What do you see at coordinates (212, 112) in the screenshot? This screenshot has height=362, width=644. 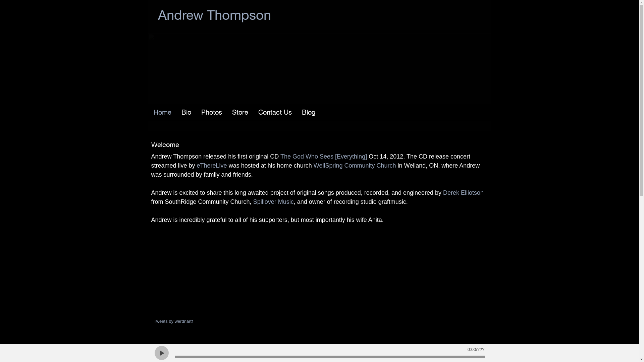 I see `Photos` at bounding box center [212, 112].